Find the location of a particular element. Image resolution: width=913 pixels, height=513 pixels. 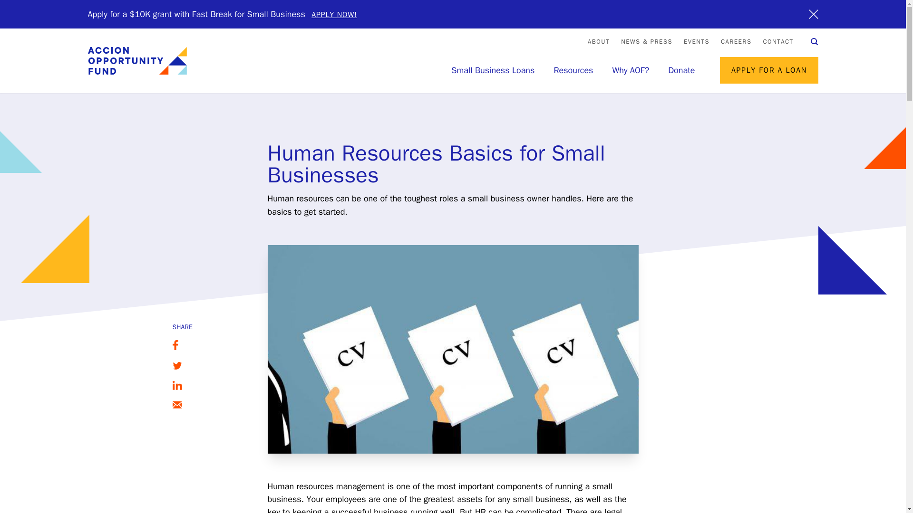

Small Business Loans is located at coordinates (493, 70).